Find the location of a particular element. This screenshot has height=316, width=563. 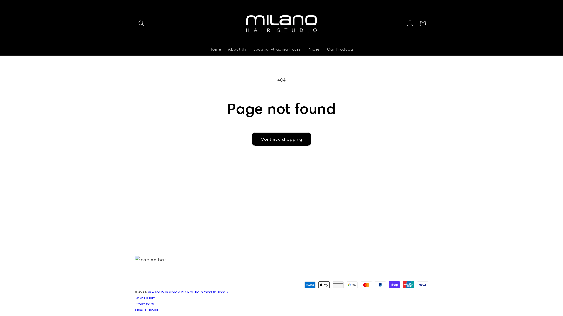

Terms of service is located at coordinates (147, 310).